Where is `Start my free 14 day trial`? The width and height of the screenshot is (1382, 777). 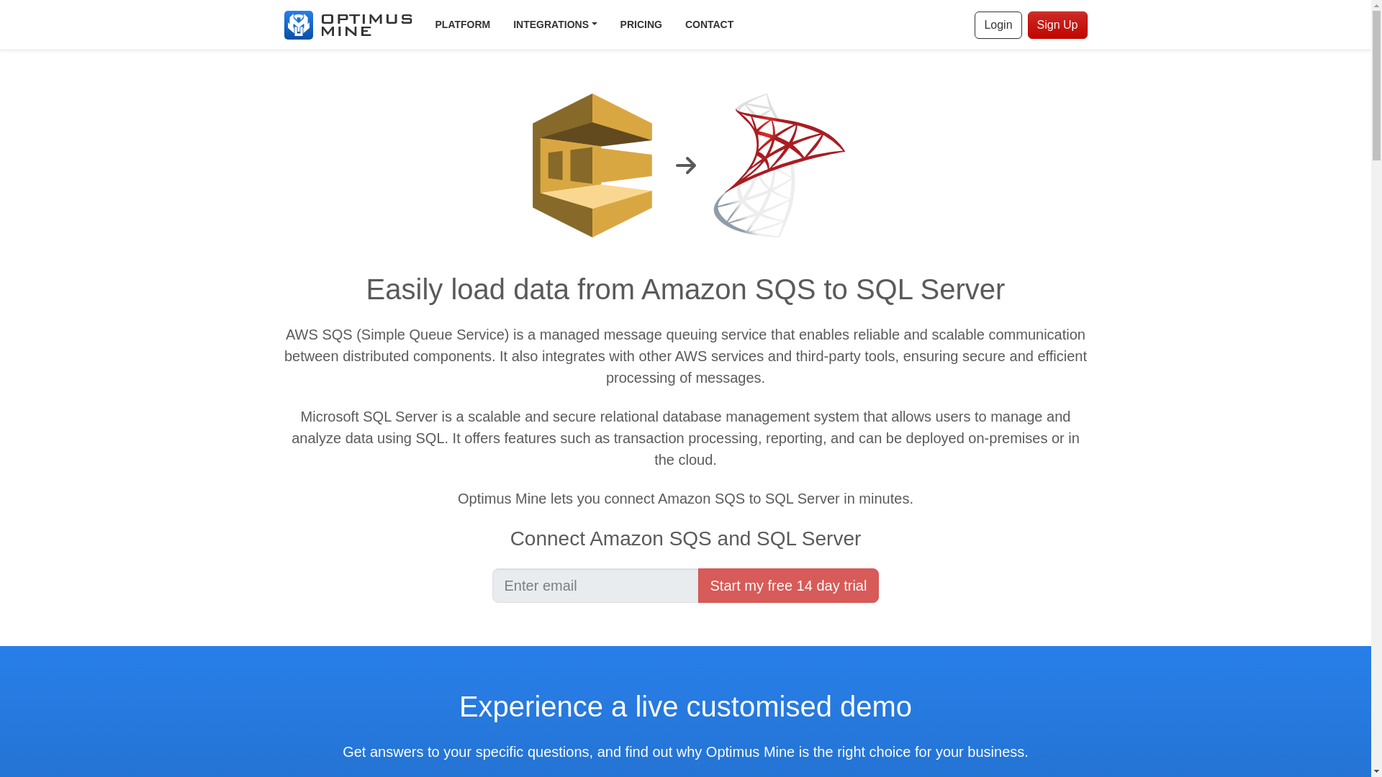 Start my free 14 day trial is located at coordinates (788, 586).